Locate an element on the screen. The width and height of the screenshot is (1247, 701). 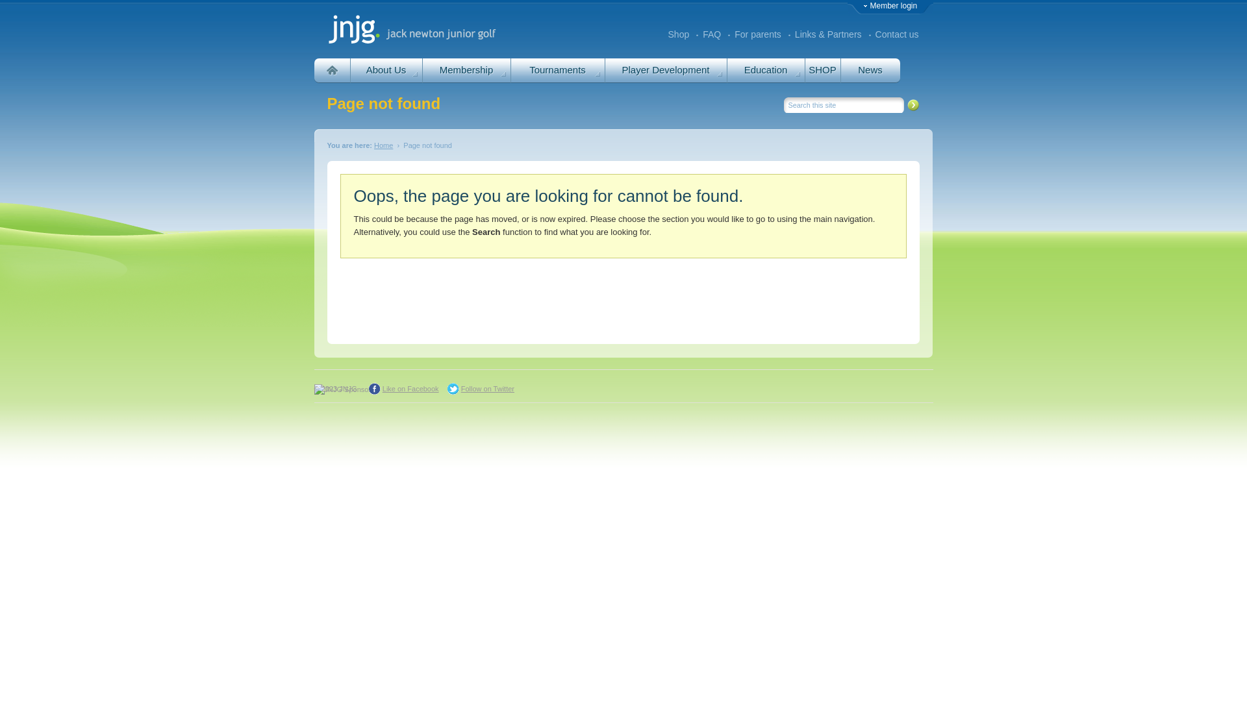
Follow on Twitter is located at coordinates (483, 389).